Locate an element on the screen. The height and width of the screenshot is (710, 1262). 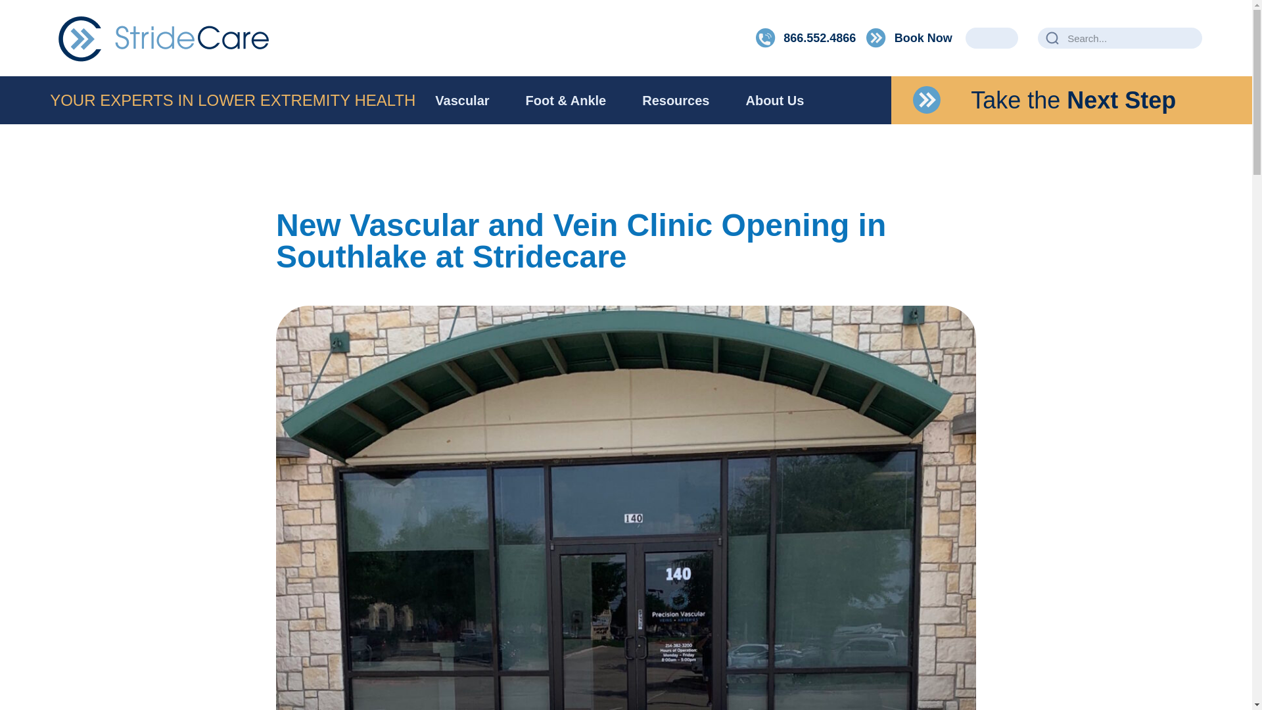
Book Now is located at coordinates (909, 38).